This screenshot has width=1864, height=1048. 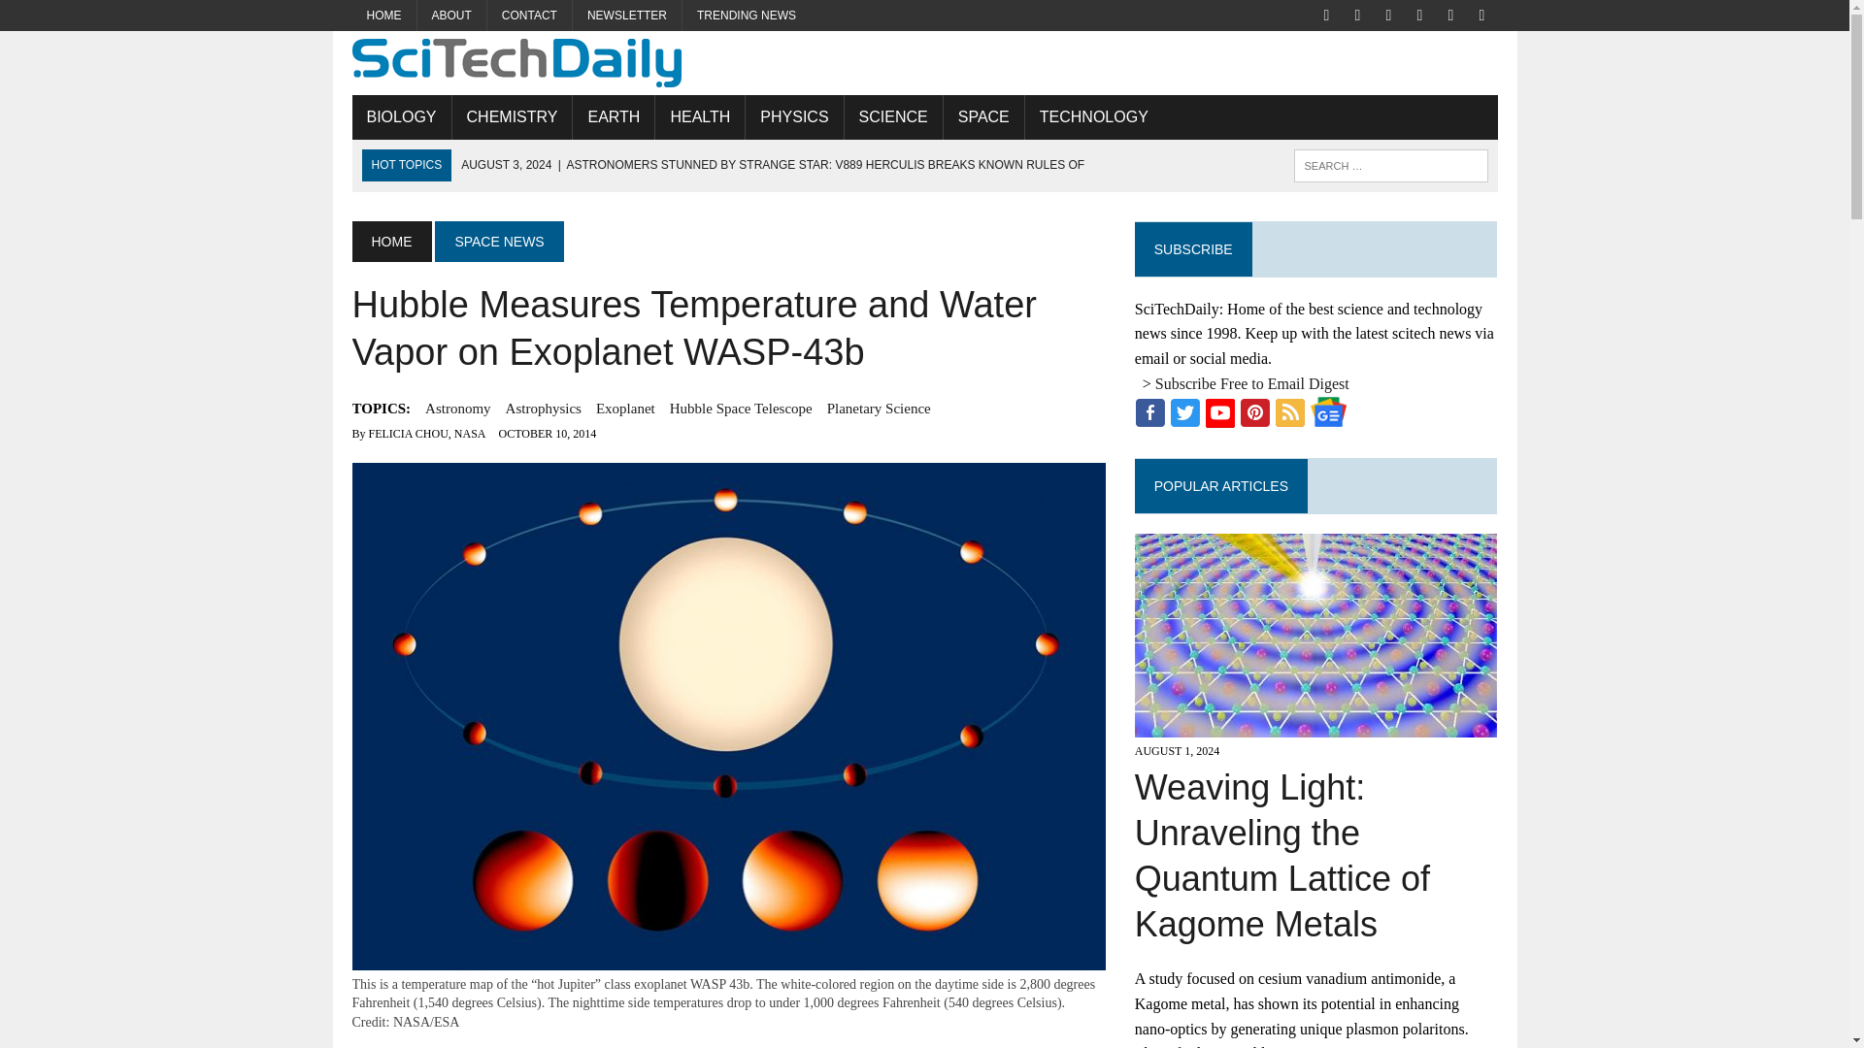 What do you see at coordinates (401, 116) in the screenshot?
I see `BIOLOGY` at bounding box center [401, 116].